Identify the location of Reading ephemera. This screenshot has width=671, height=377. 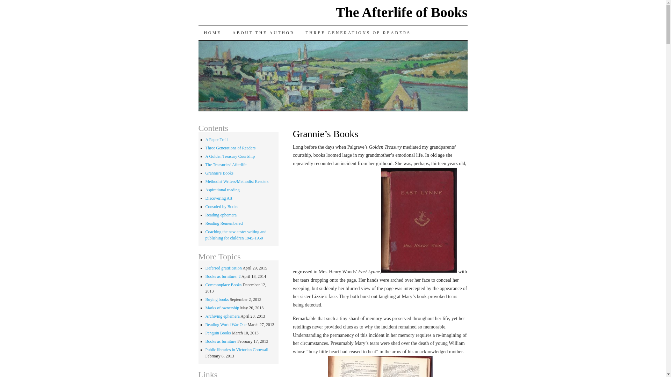
(221, 215).